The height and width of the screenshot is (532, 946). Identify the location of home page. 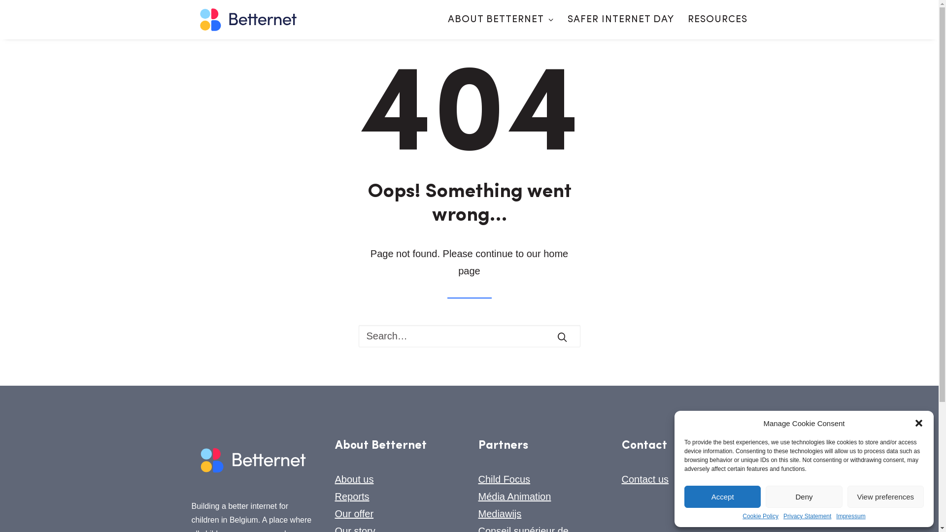
(513, 262).